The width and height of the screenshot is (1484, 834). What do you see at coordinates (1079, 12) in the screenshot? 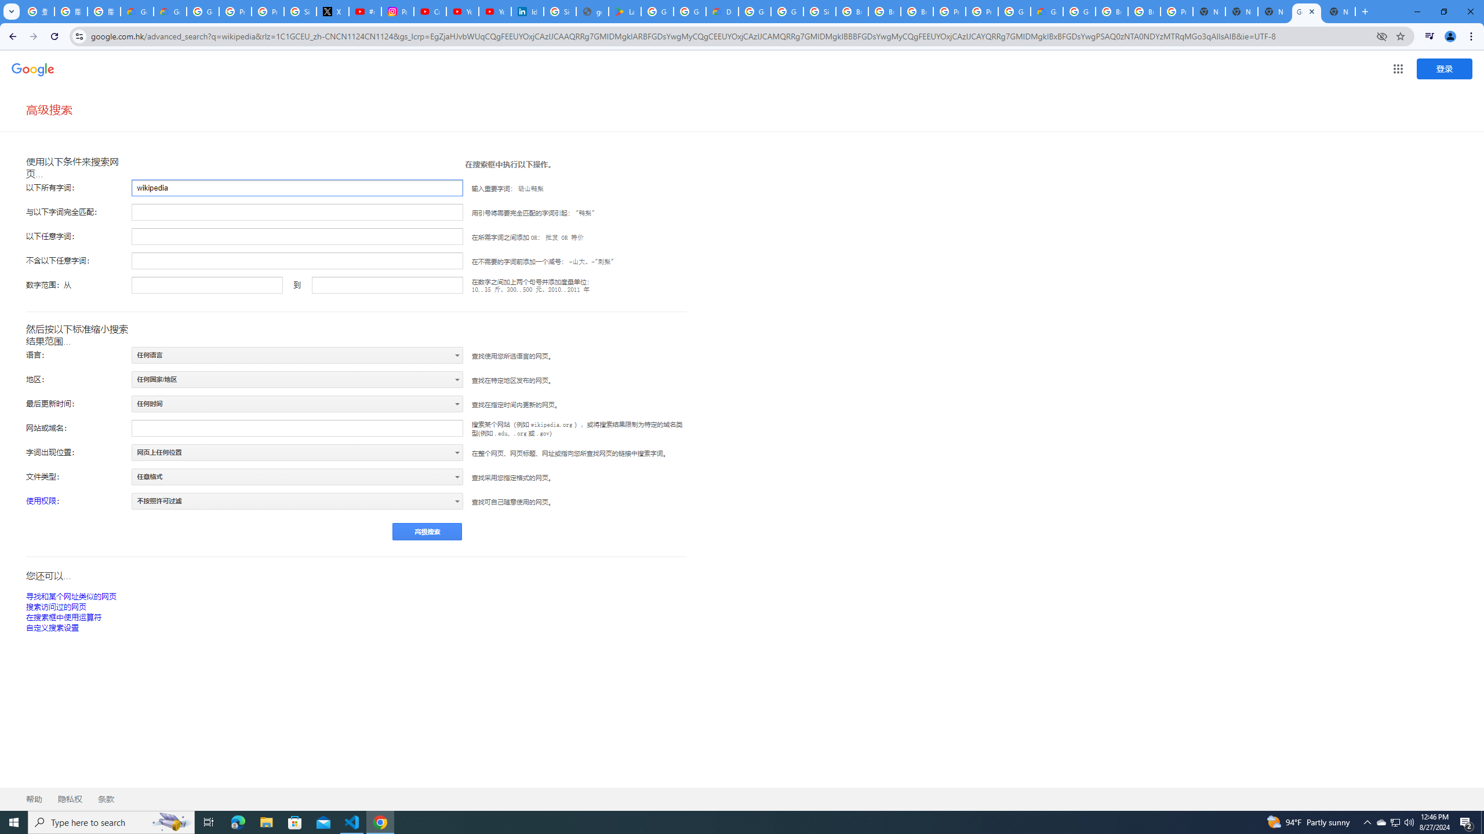
I see `Google Cloud Platform` at bounding box center [1079, 12].